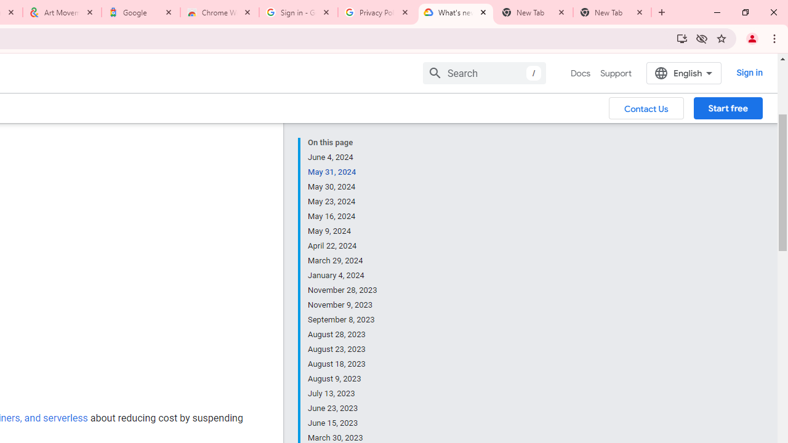 The image size is (788, 443). Describe the element at coordinates (343, 290) in the screenshot. I see `November 28, 2023` at that location.